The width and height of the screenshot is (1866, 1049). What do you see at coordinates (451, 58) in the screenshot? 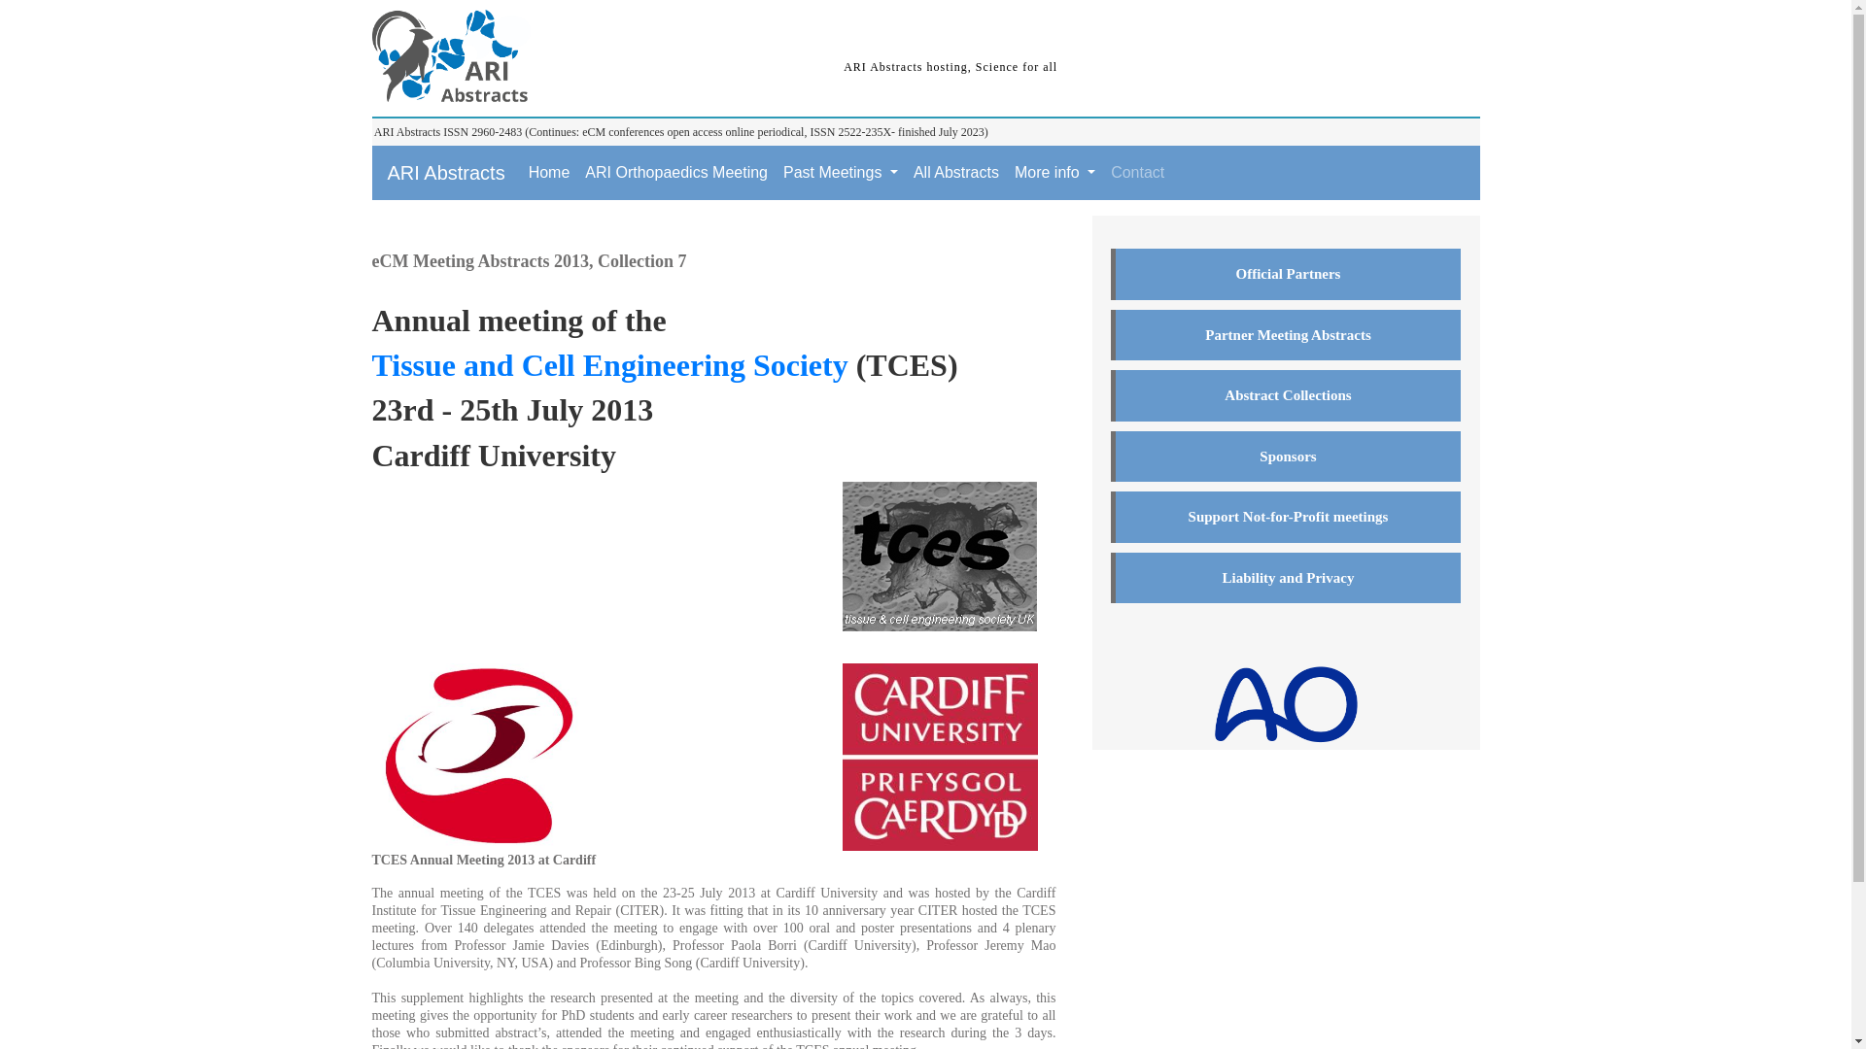
I see `ARI Abstracts` at bounding box center [451, 58].